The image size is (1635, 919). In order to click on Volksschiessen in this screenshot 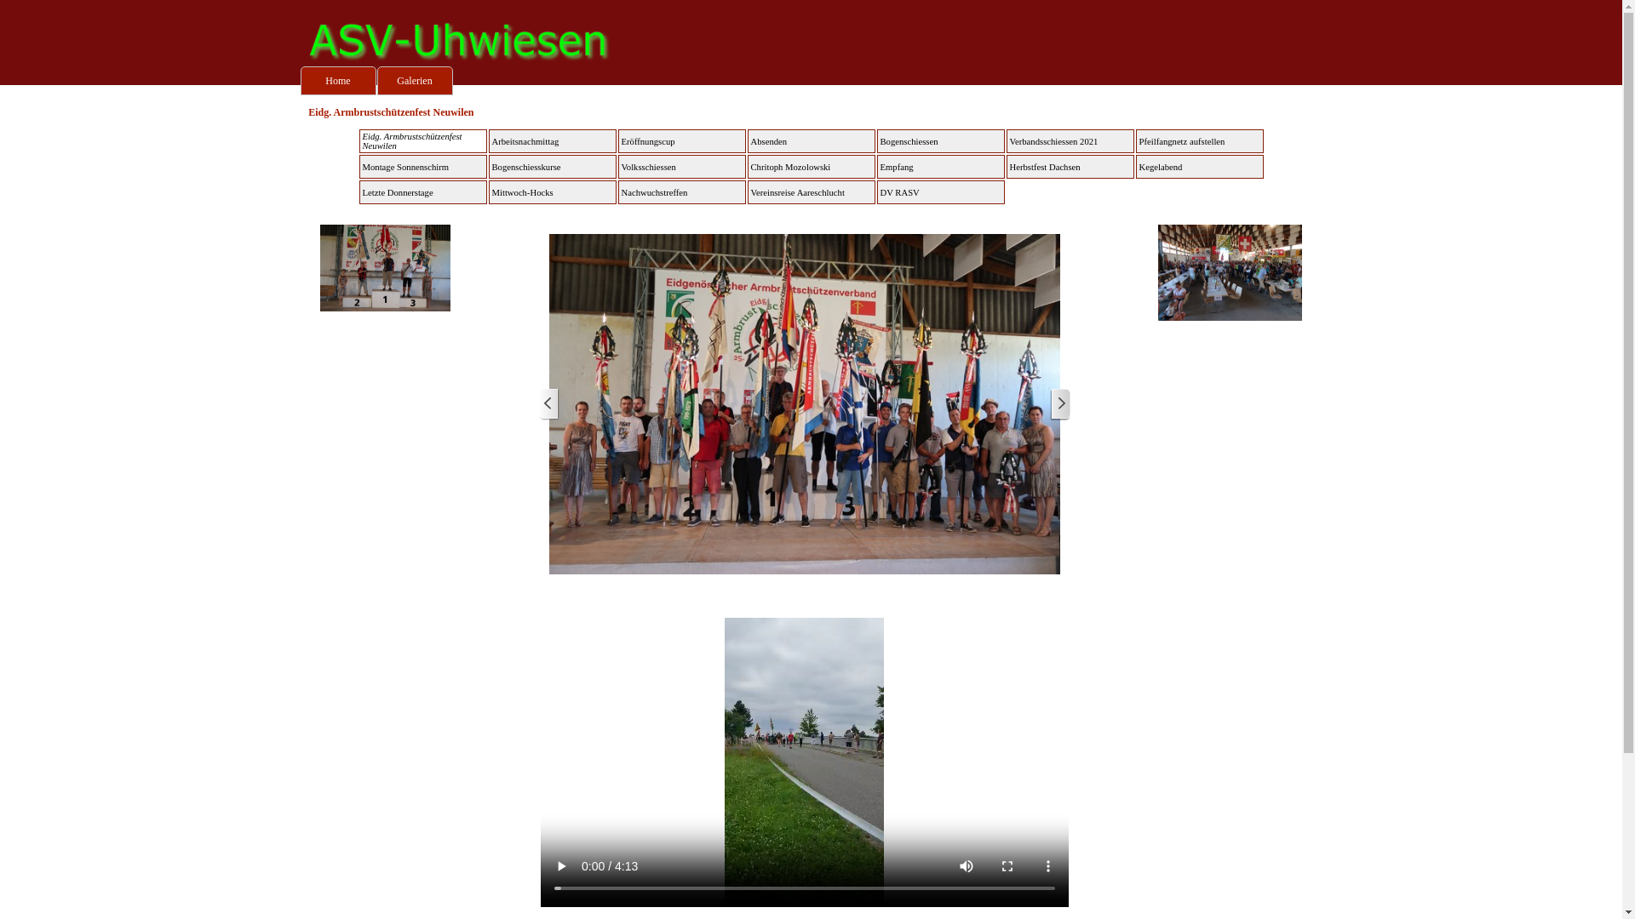, I will do `click(682, 167)`.